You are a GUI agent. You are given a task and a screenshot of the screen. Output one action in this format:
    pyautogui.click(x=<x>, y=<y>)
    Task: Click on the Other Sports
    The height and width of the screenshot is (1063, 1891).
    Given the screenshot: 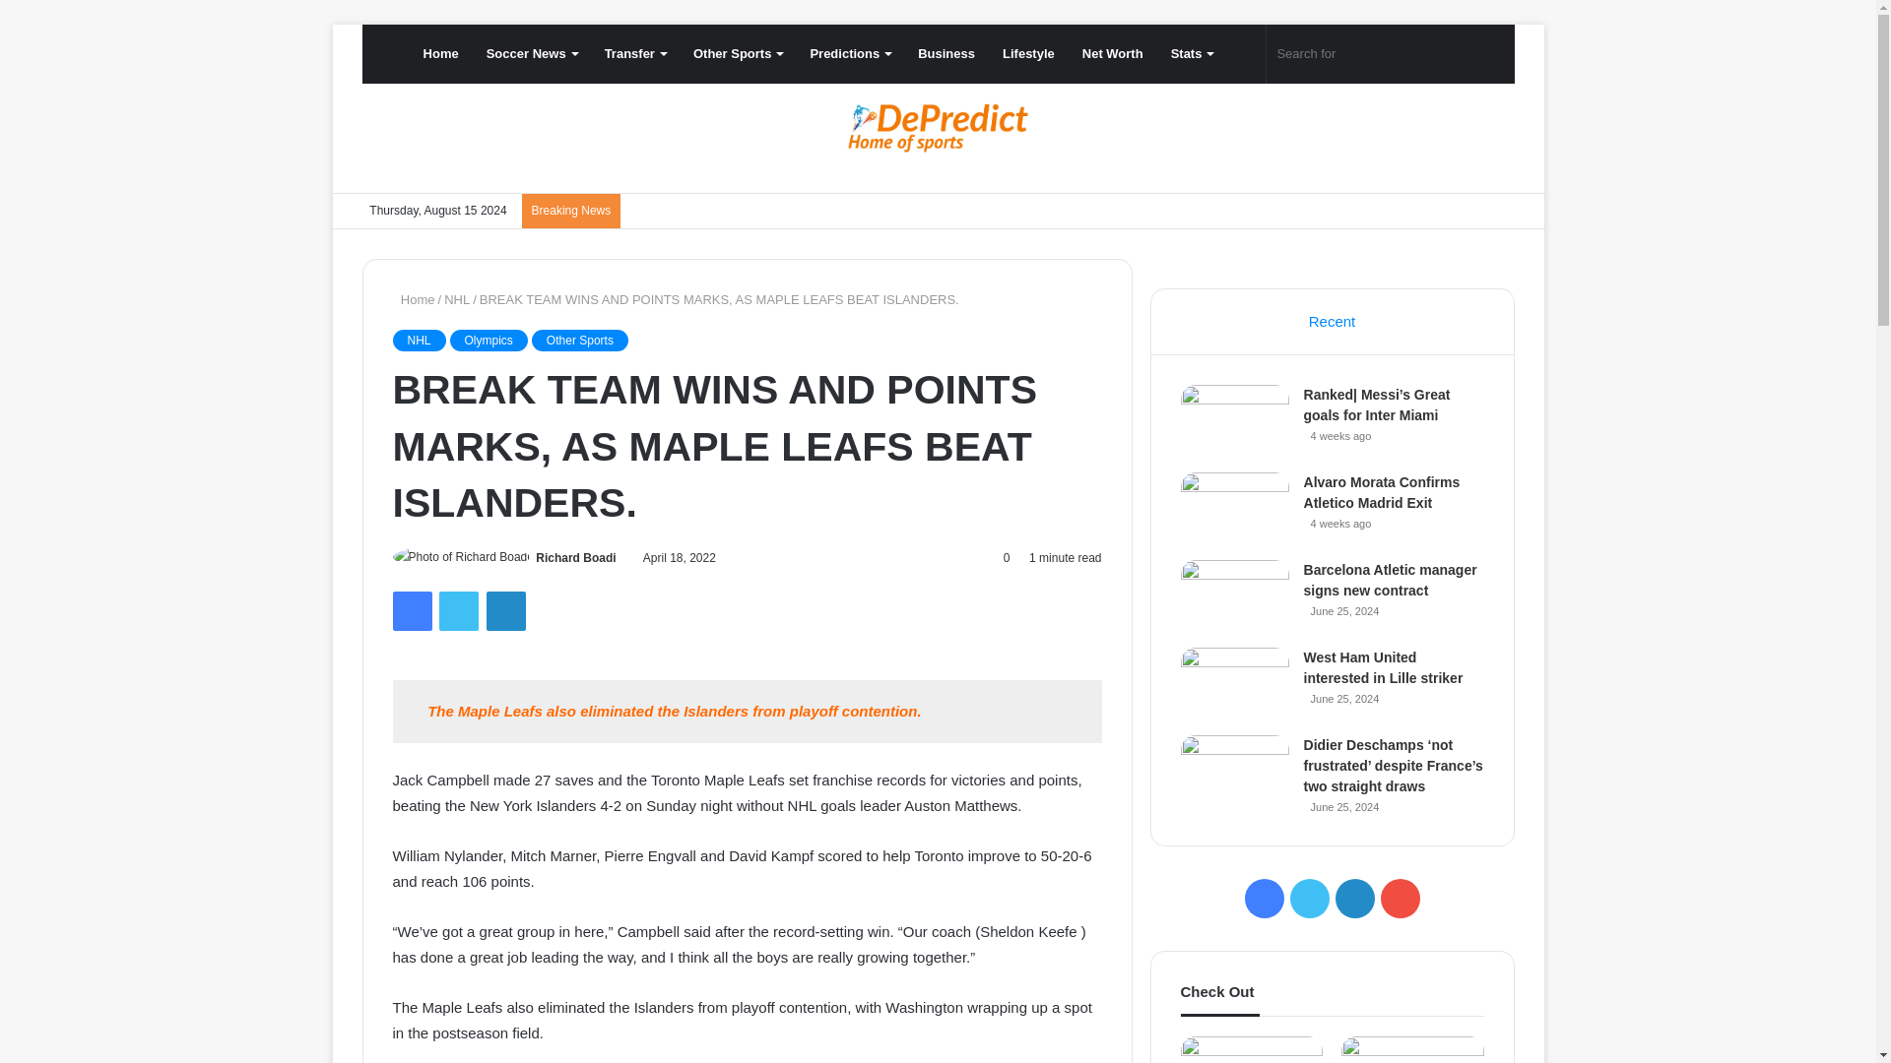 What is the action you would take?
    pyautogui.click(x=737, y=53)
    